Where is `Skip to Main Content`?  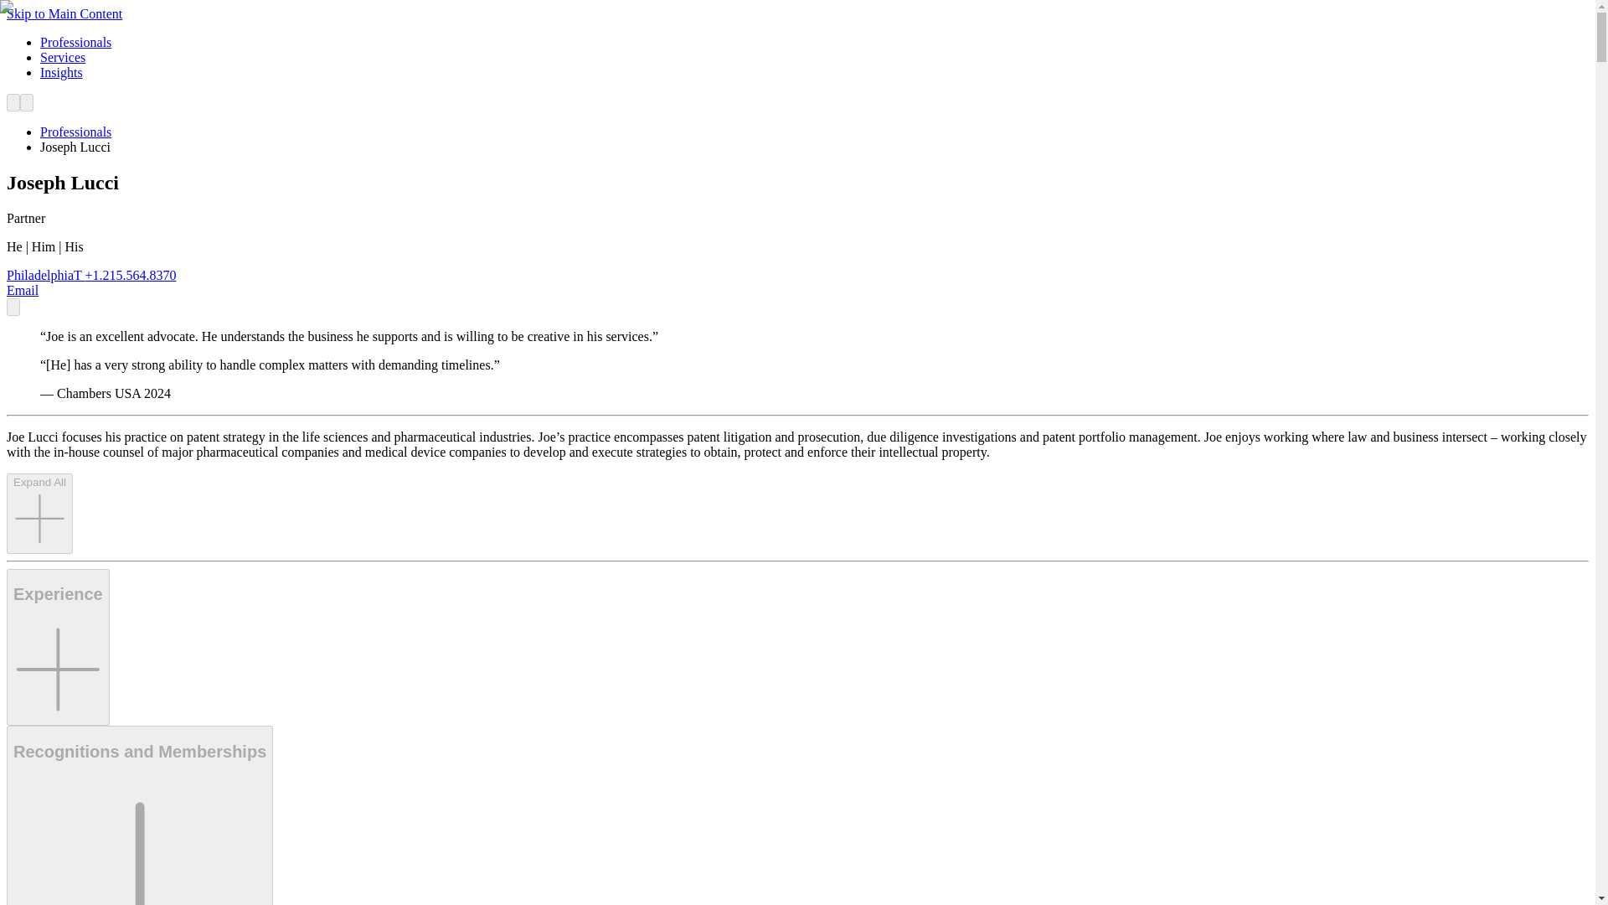
Skip to Main Content is located at coordinates (62, 57).